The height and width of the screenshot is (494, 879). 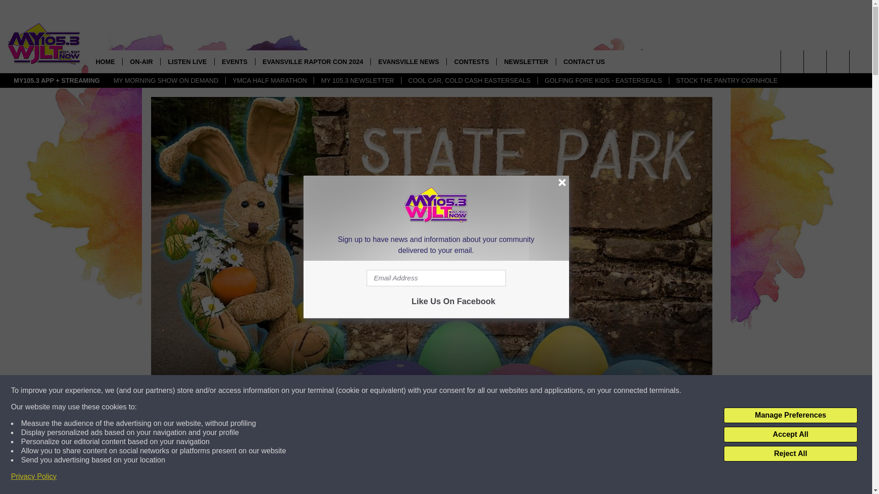 What do you see at coordinates (234, 61) in the screenshot?
I see `EVENTS` at bounding box center [234, 61].